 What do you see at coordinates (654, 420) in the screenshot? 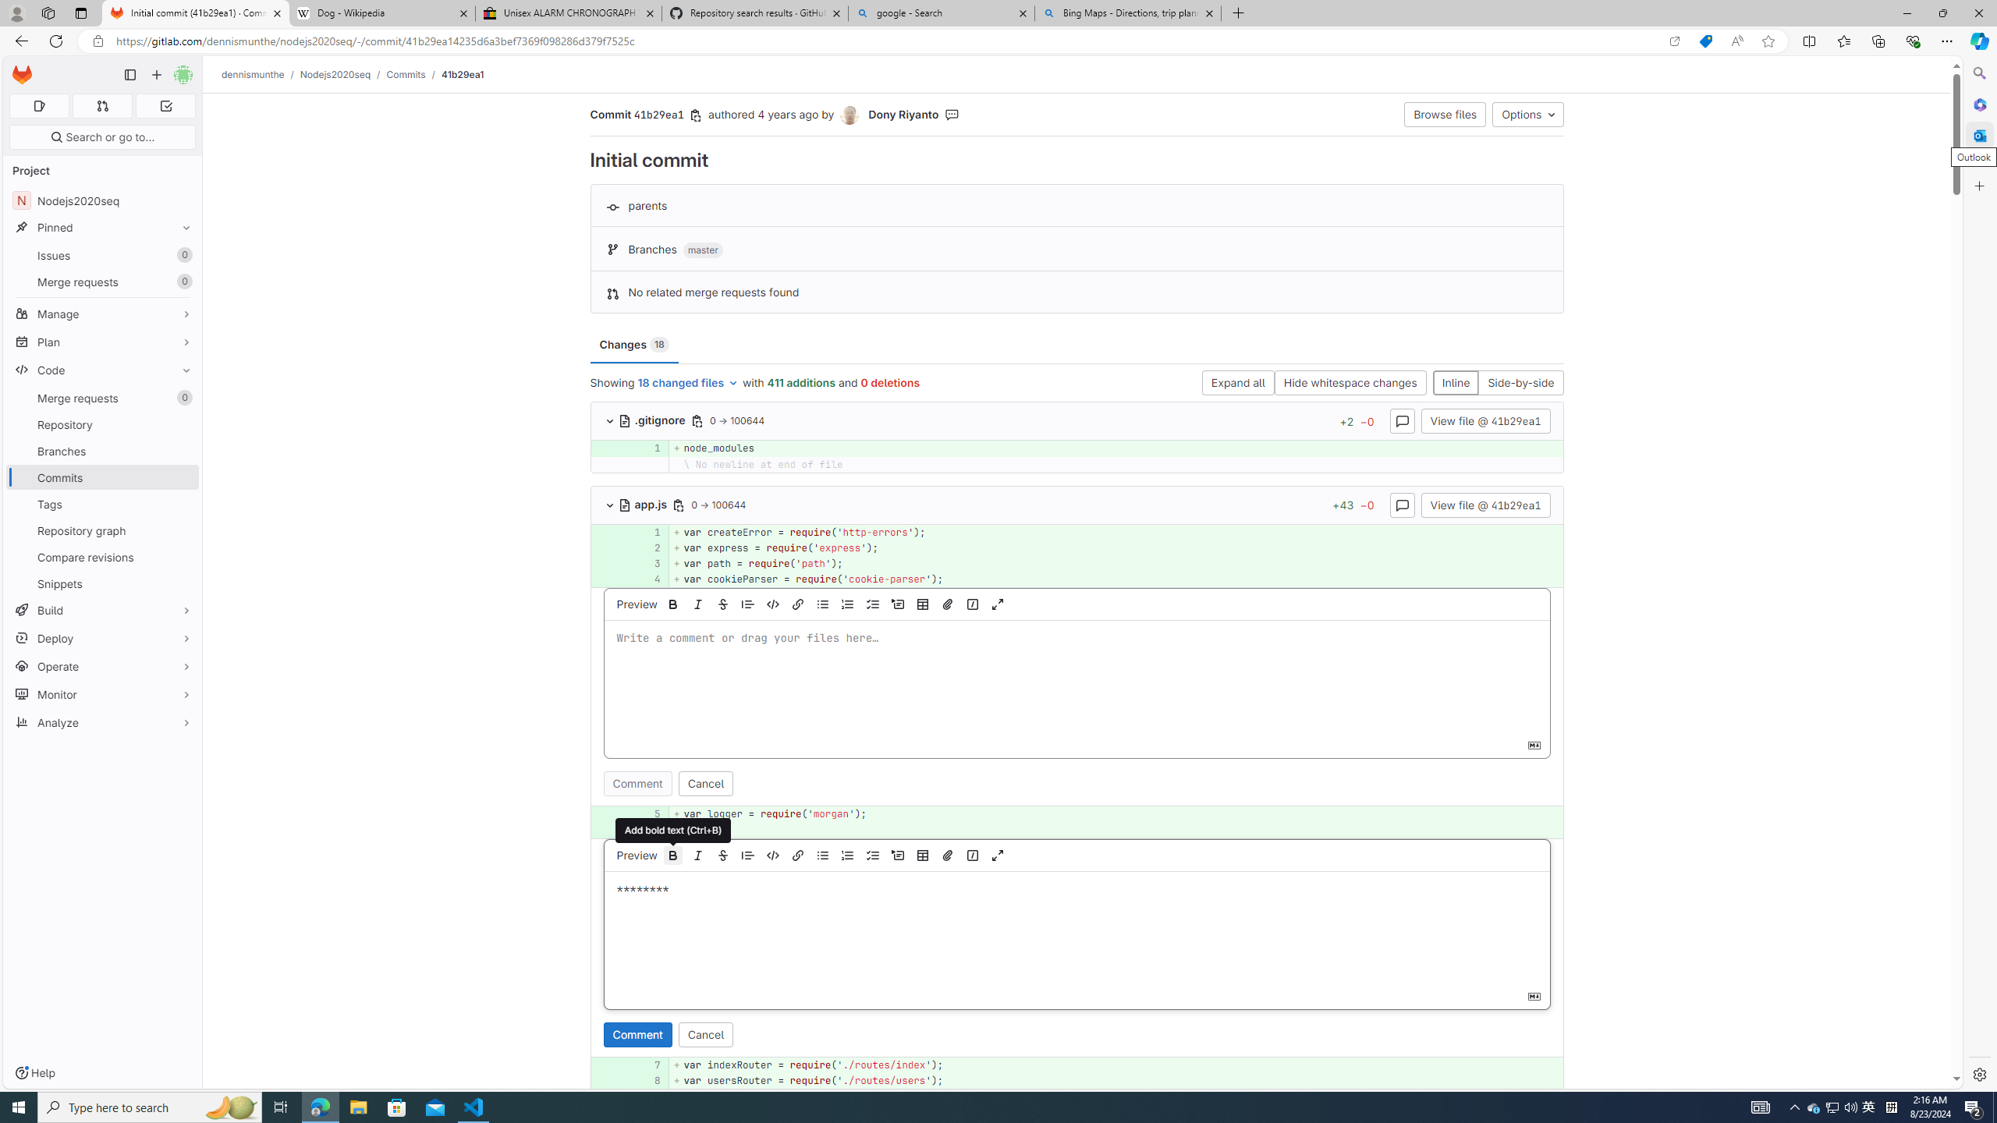
I see `.gitignore ` at bounding box center [654, 420].